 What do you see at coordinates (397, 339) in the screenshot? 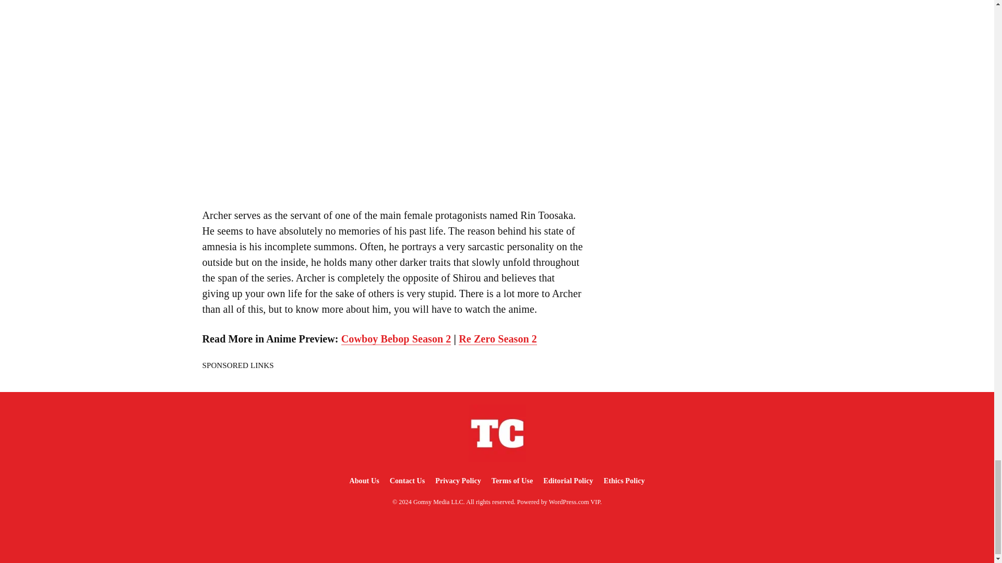
I see `Cowboy Bebop Season 2` at bounding box center [397, 339].